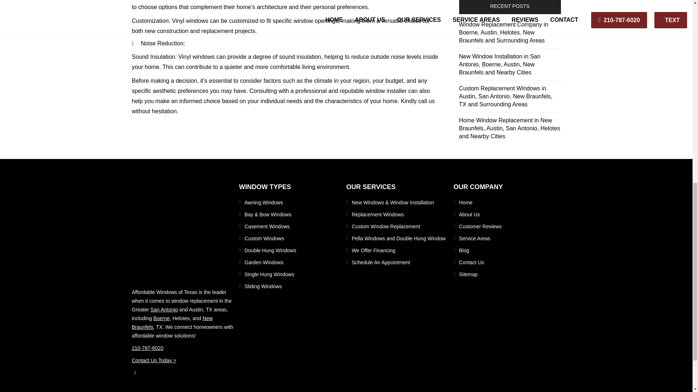 Image resolution: width=698 pixels, height=392 pixels. I want to click on We Offer Financing, so click(400, 250).